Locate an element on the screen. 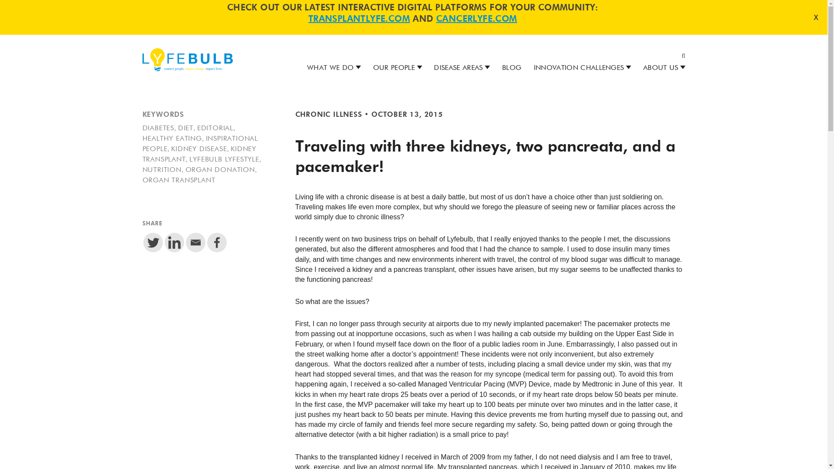  BLOG is located at coordinates (512, 68).